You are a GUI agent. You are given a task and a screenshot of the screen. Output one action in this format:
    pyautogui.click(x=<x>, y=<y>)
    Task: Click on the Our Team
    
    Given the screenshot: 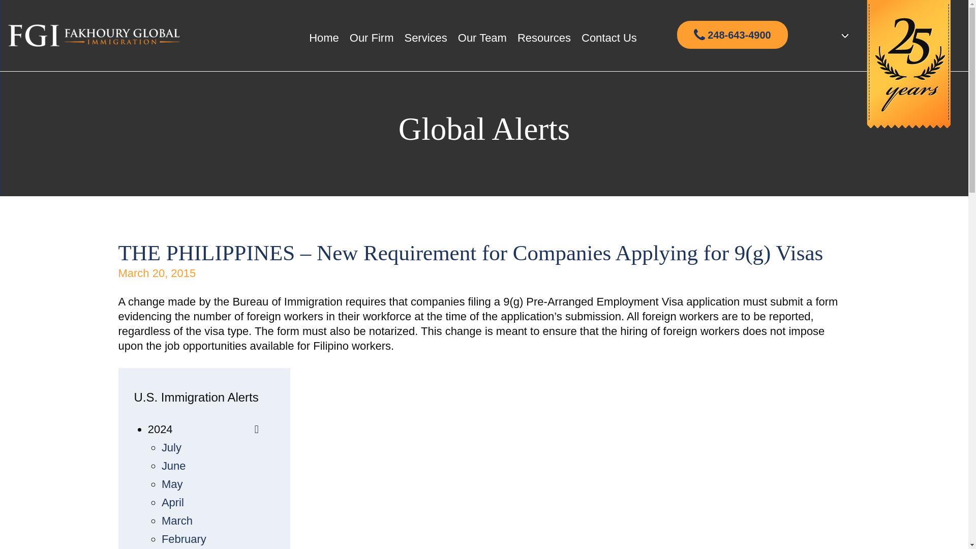 What is the action you would take?
    pyautogui.click(x=482, y=38)
    